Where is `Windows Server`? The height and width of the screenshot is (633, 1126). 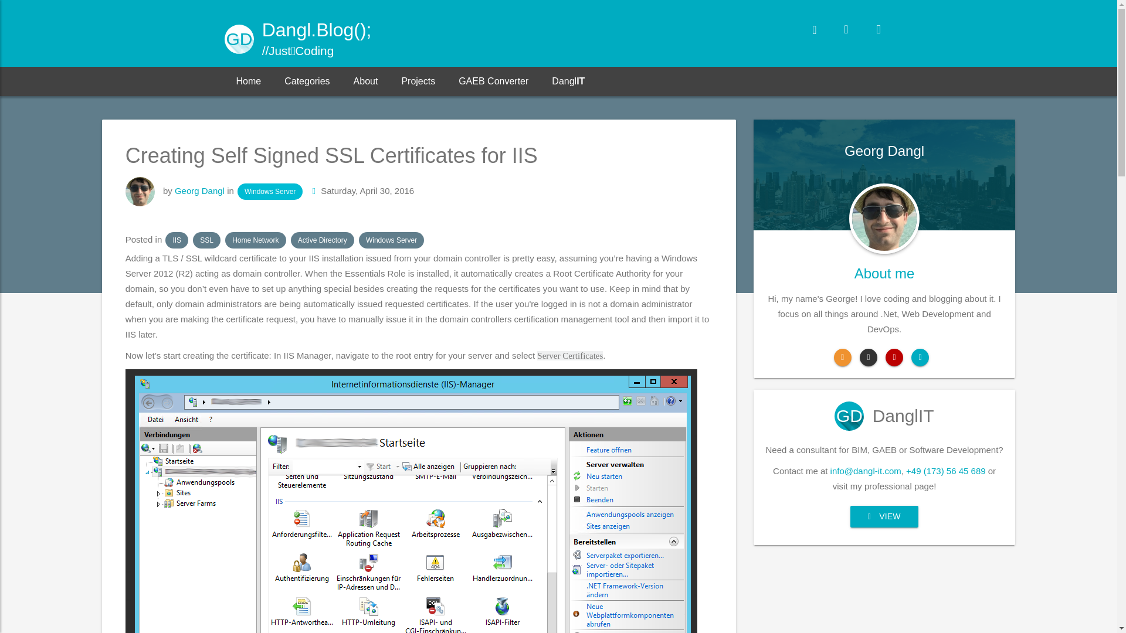
Windows Server is located at coordinates (270, 192).